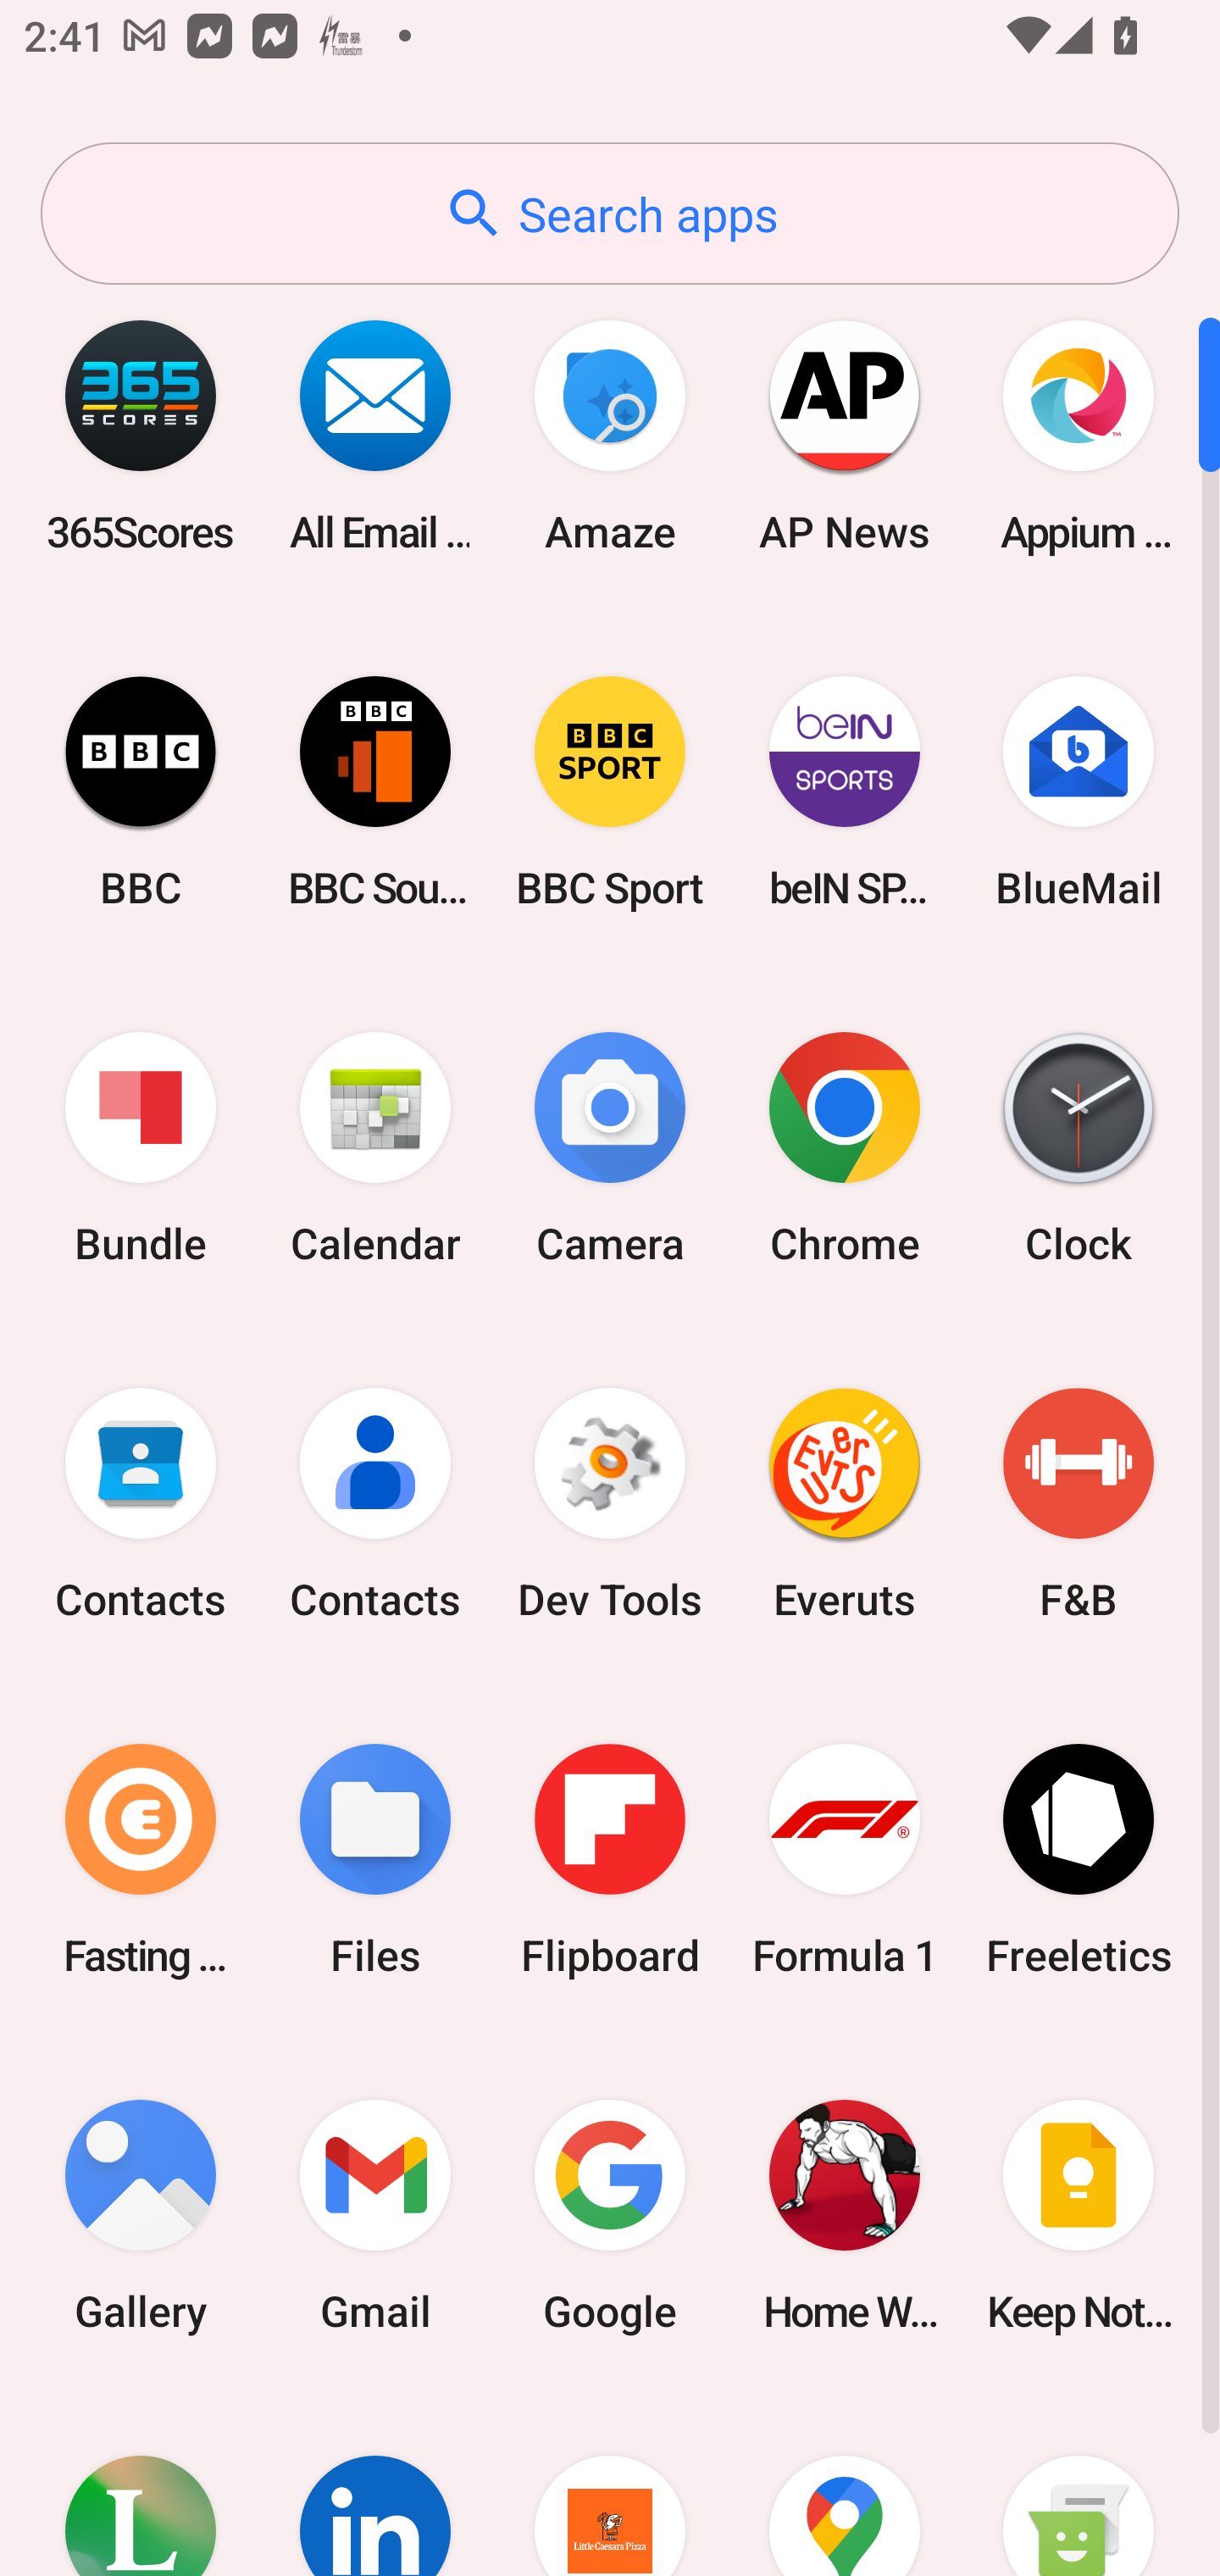 Image resolution: width=1220 pixels, height=2576 pixels. Describe the element at coordinates (375, 1504) in the screenshot. I see `Contacts` at that location.